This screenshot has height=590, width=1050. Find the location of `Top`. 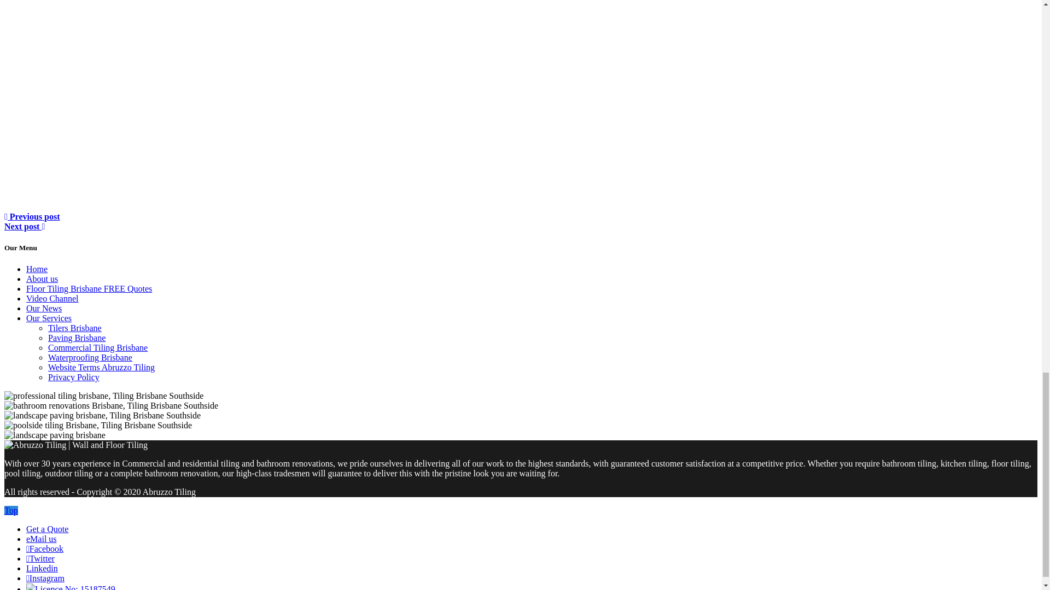

Top is located at coordinates (11, 510).